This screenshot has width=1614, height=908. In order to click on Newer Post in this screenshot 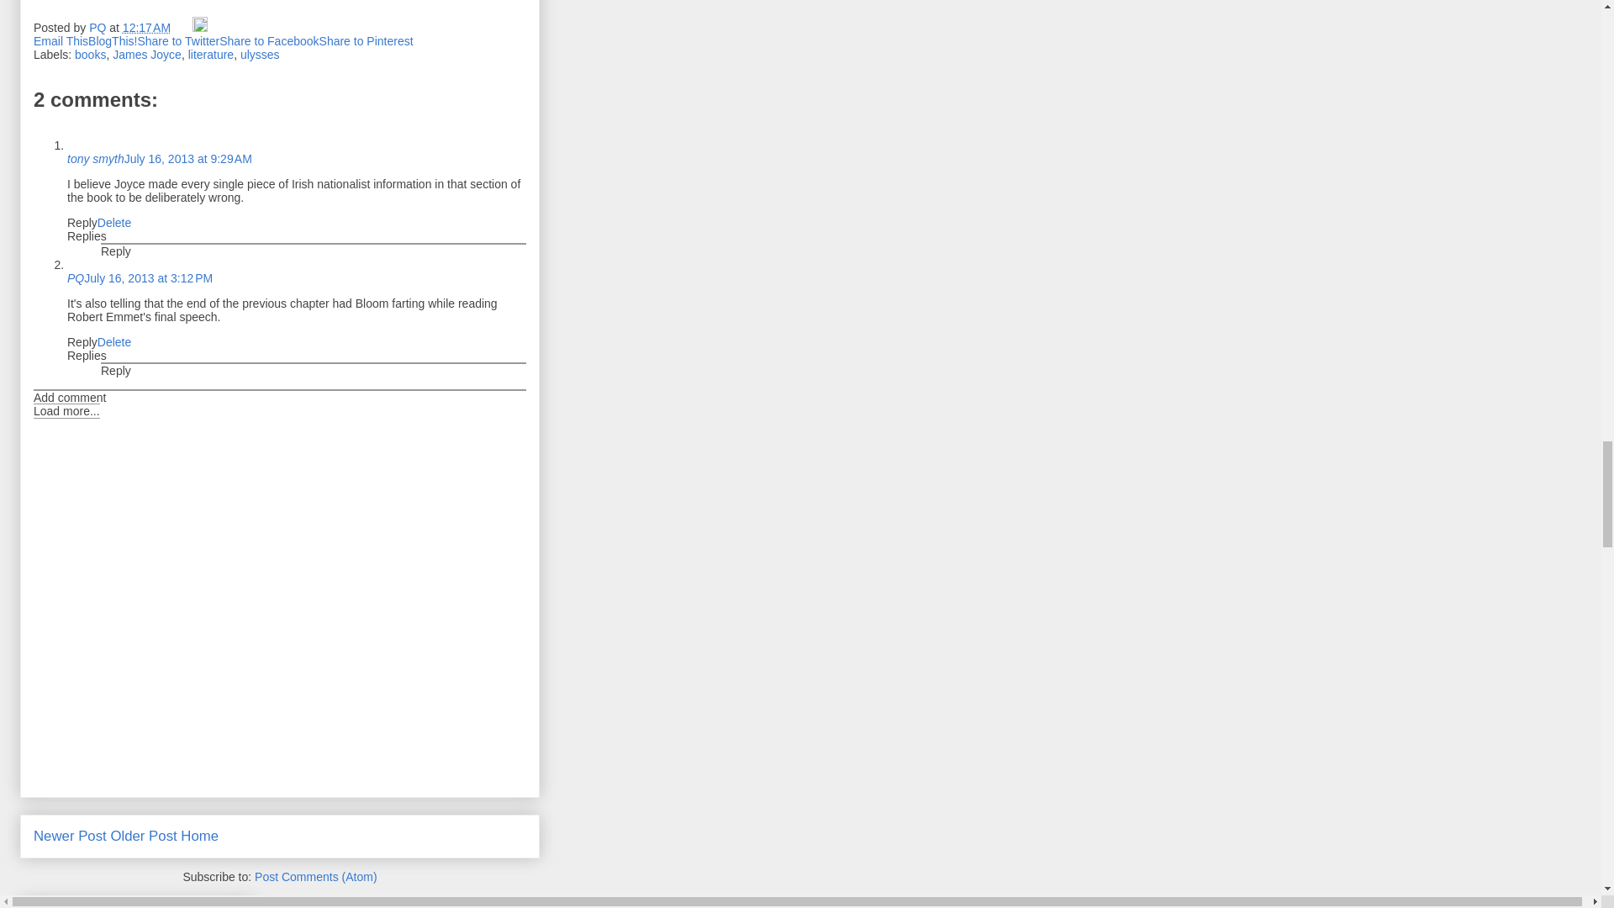, I will do `click(70, 836)`.